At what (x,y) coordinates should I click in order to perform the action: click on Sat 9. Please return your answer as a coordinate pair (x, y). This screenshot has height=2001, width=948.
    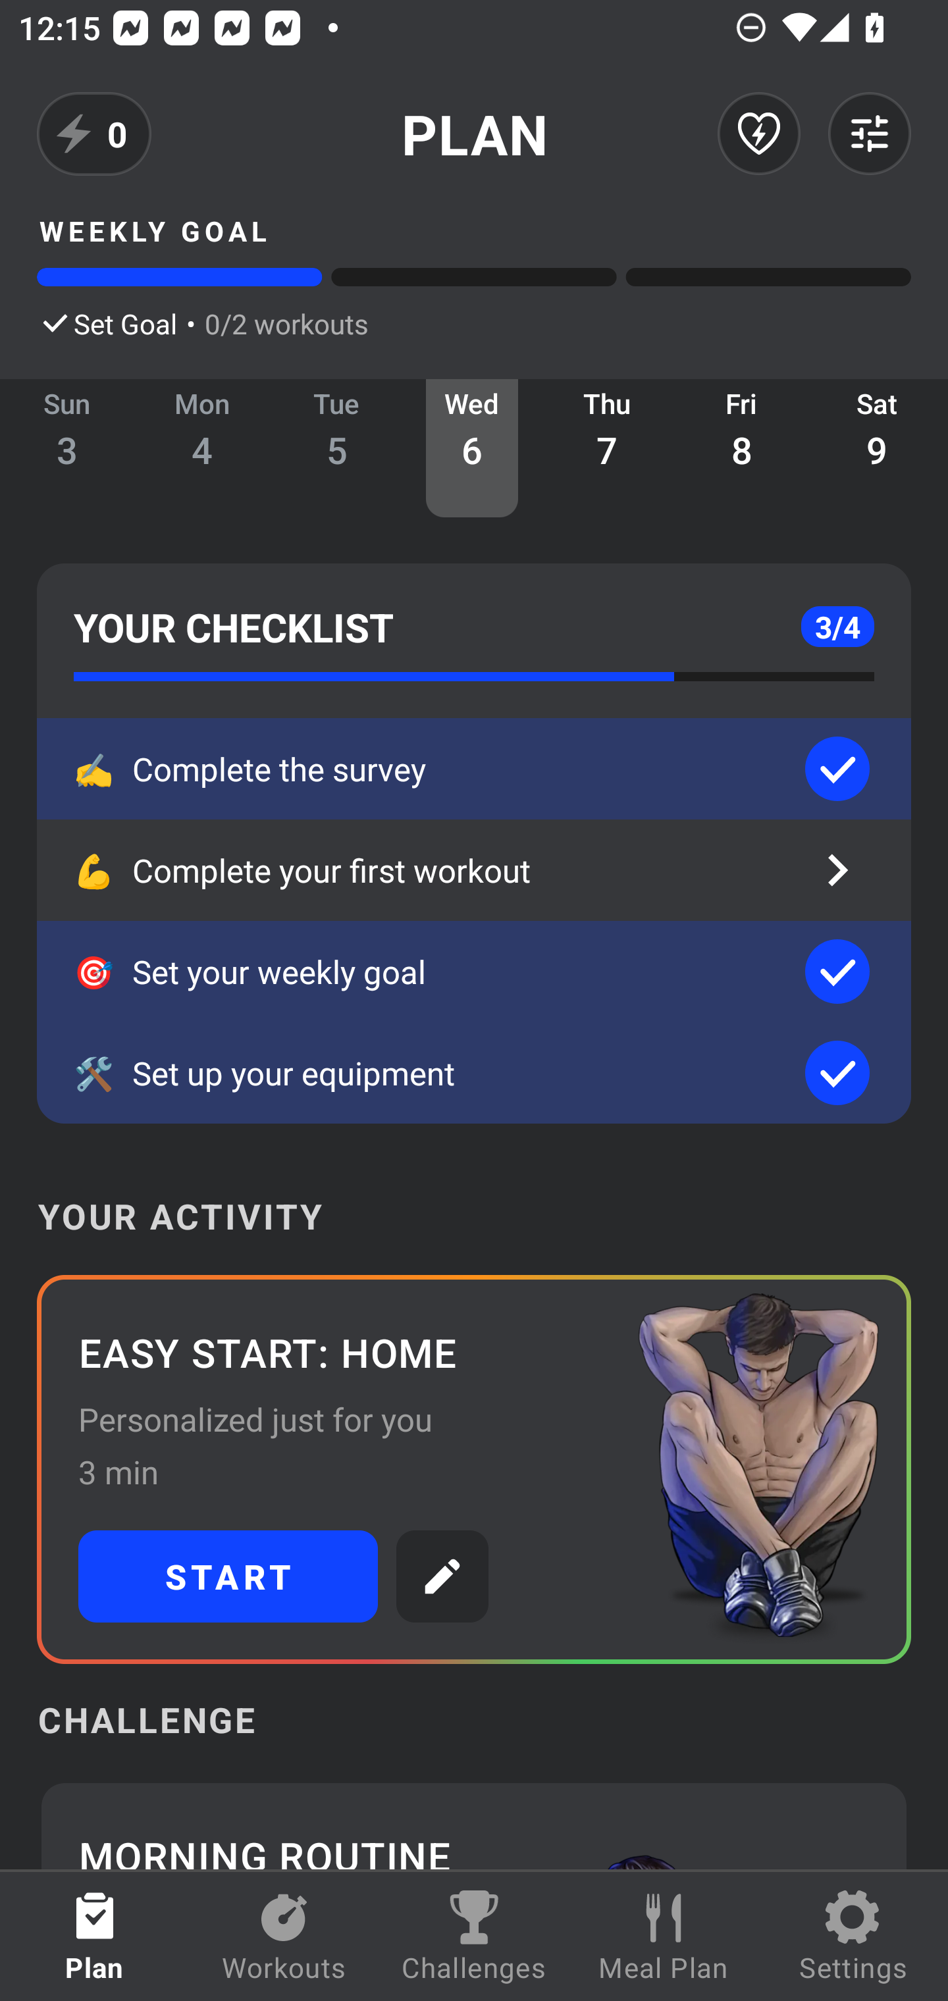
    Looking at the image, I should click on (877, 448).